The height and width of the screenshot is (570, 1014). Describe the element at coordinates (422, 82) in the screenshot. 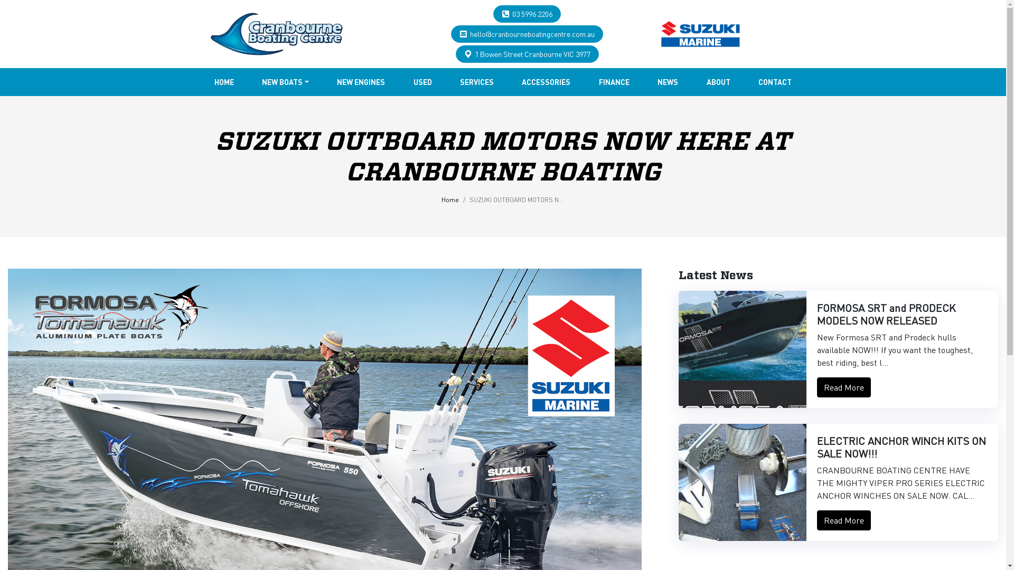

I see `USED` at that location.